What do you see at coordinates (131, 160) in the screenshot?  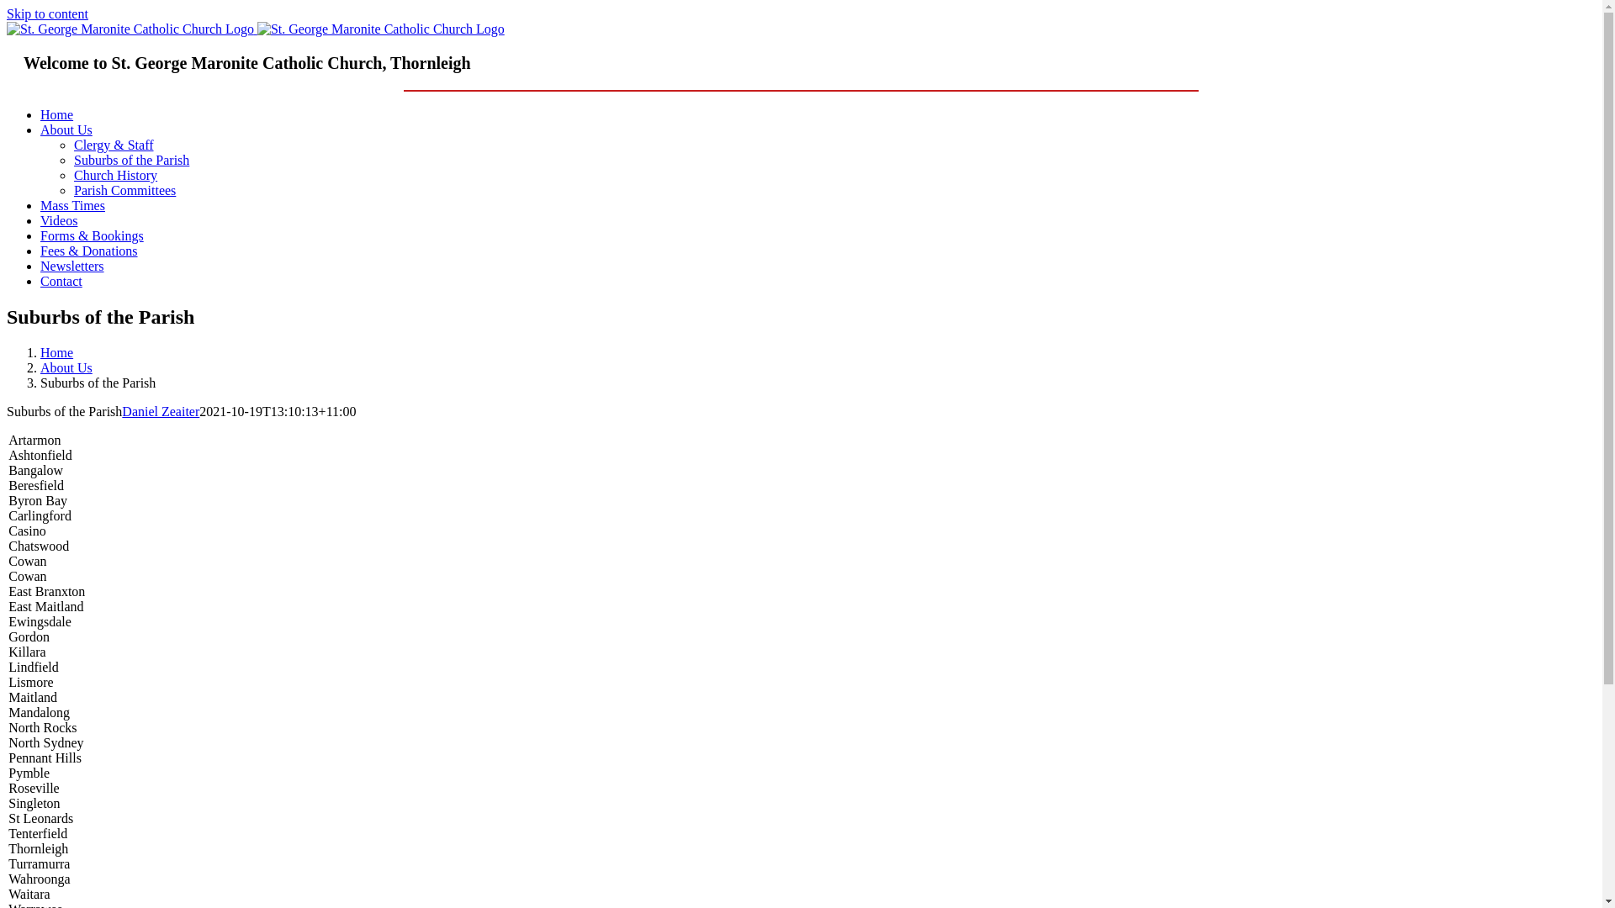 I see `Suburbs of the Parish` at bounding box center [131, 160].